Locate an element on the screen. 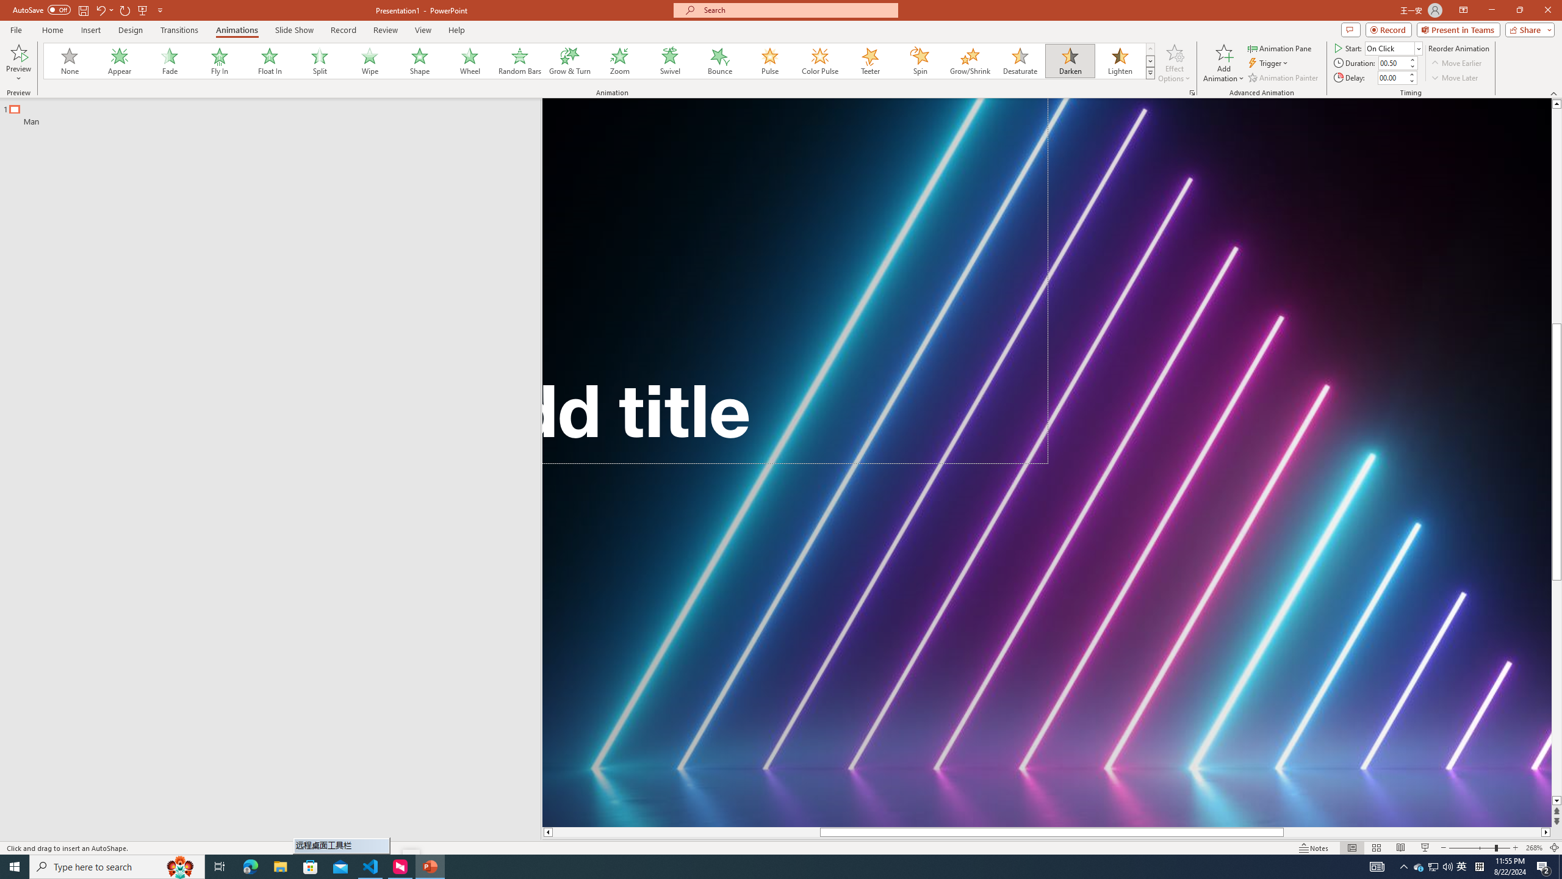 The image size is (1562, 879). Animation Delay is located at coordinates (1391, 78).